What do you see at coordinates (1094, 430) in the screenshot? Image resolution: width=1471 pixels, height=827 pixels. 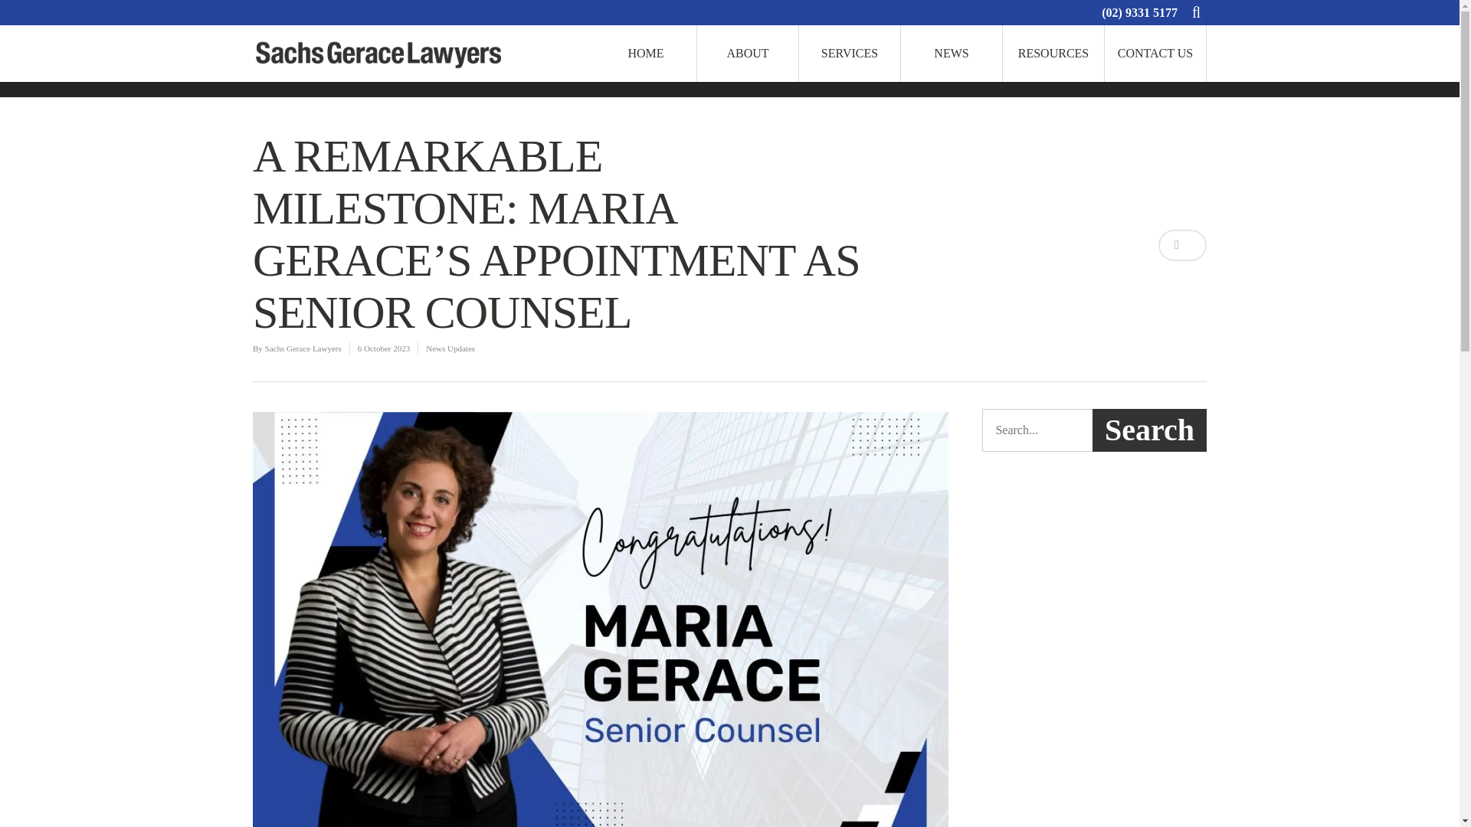 I see `Search for:` at bounding box center [1094, 430].